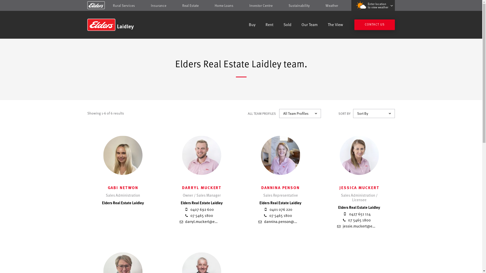 This screenshot has height=273, width=486. I want to click on dannina.penson@eldersrealestate.com.au, so click(296, 221).